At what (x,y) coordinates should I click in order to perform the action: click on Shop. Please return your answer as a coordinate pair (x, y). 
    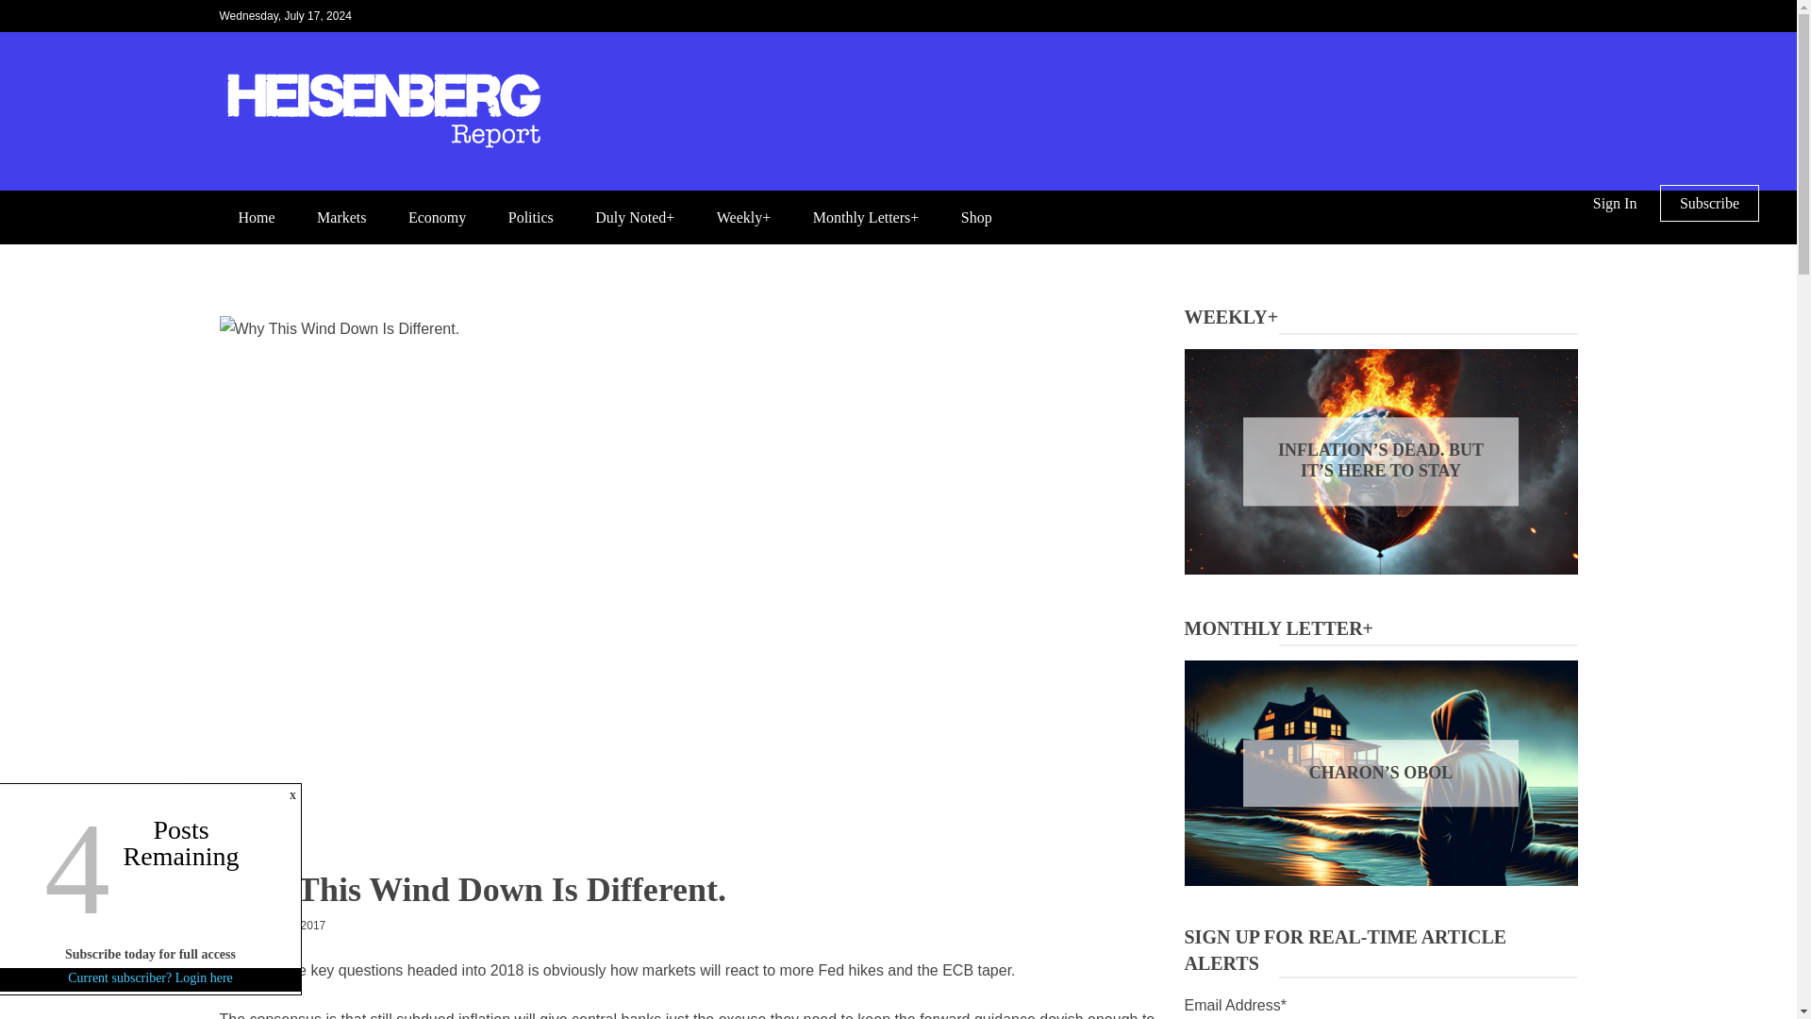
    Looking at the image, I should click on (975, 217).